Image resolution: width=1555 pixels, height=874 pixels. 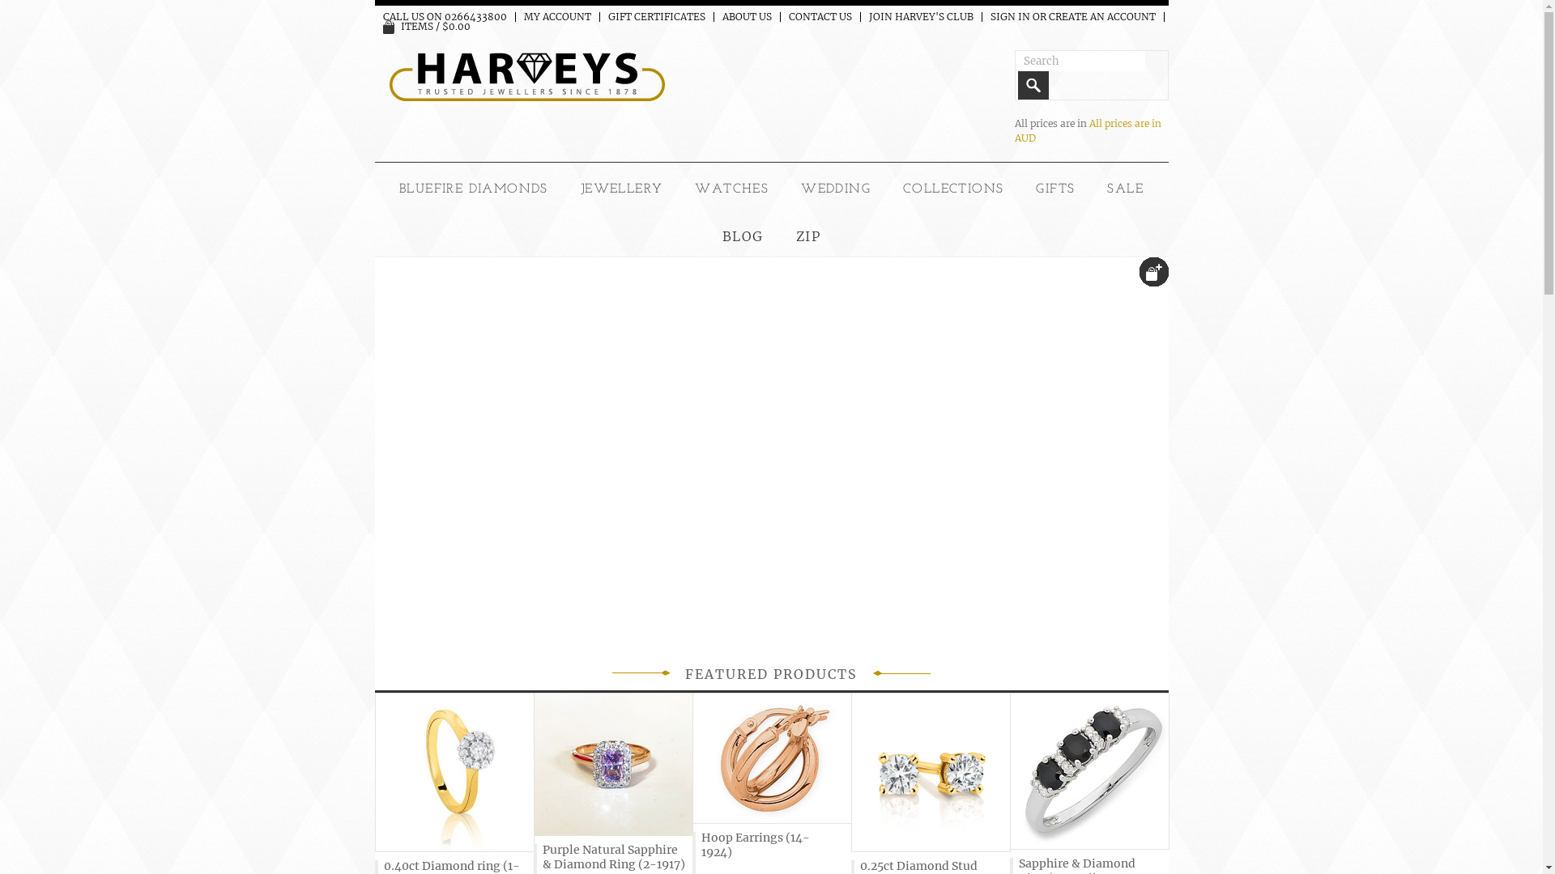 I want to click on  ITEMS / $0.00, so click(x=426, y=26).